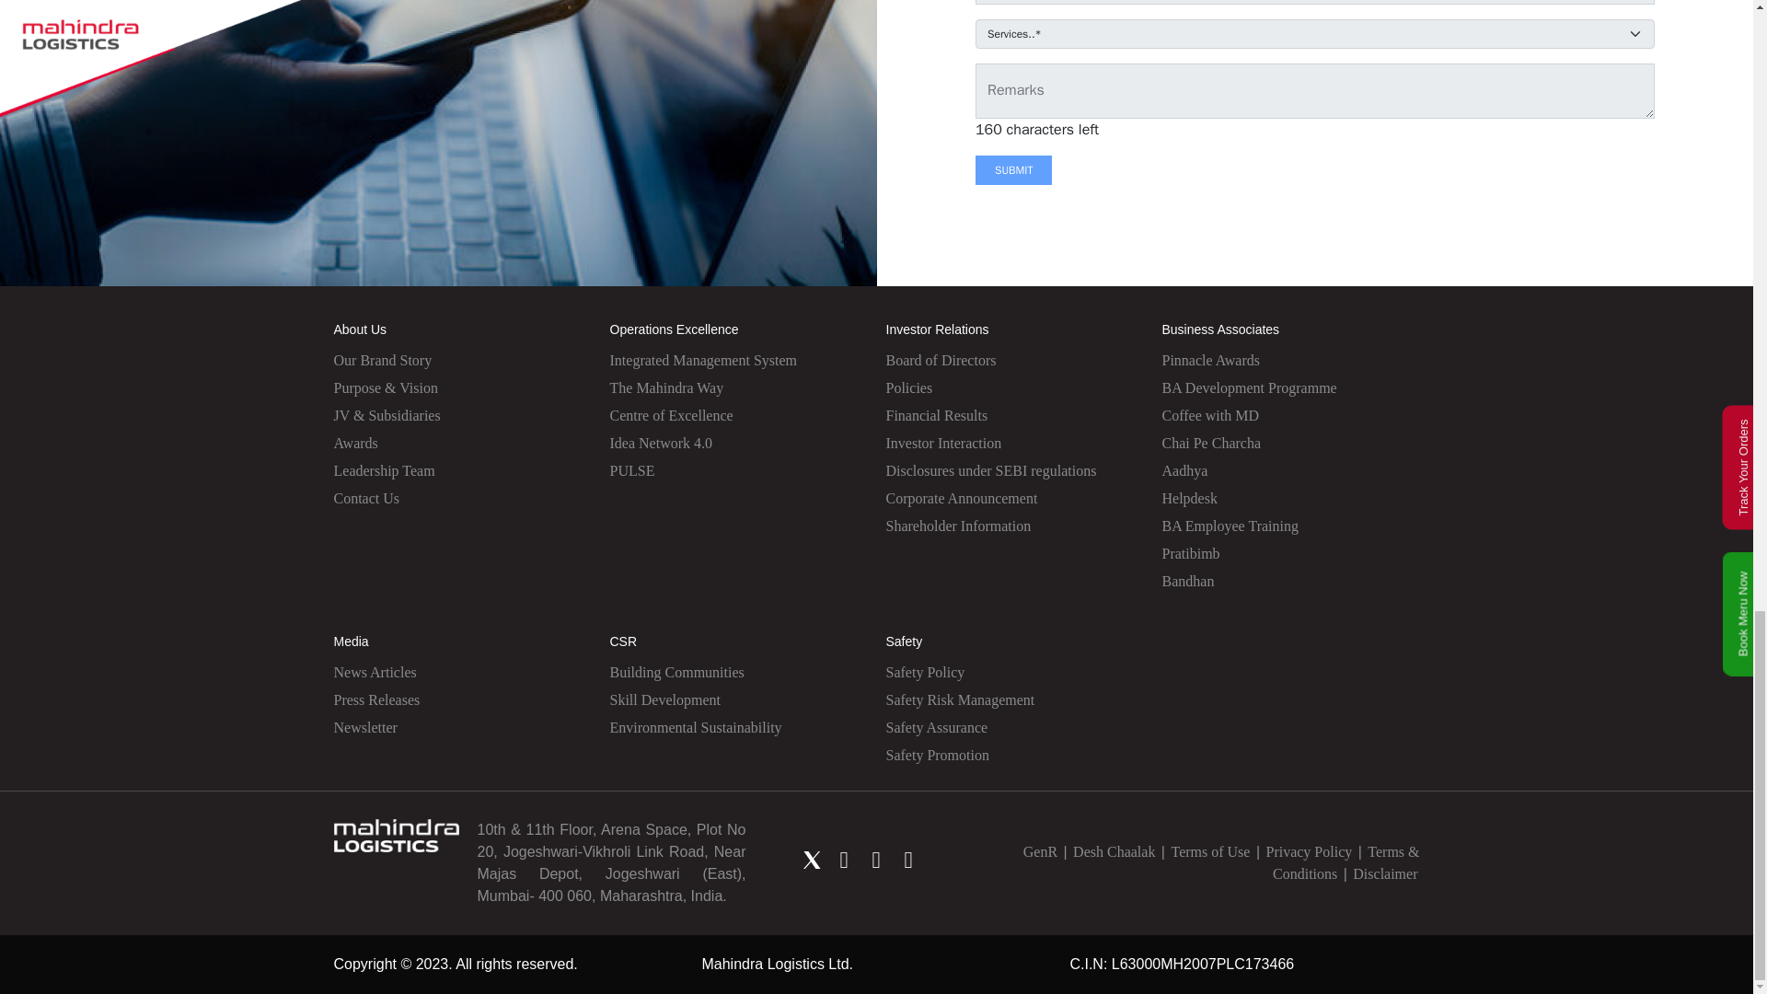  I want to click on image 53, so click(396, 834).